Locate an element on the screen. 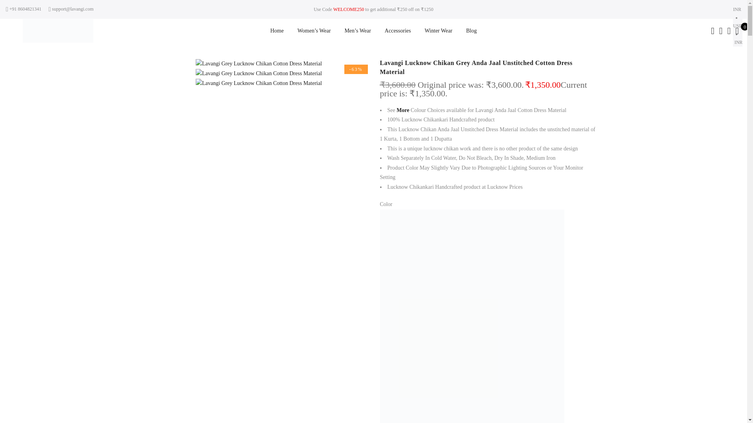  Blog is located at coordinates (471, 31).